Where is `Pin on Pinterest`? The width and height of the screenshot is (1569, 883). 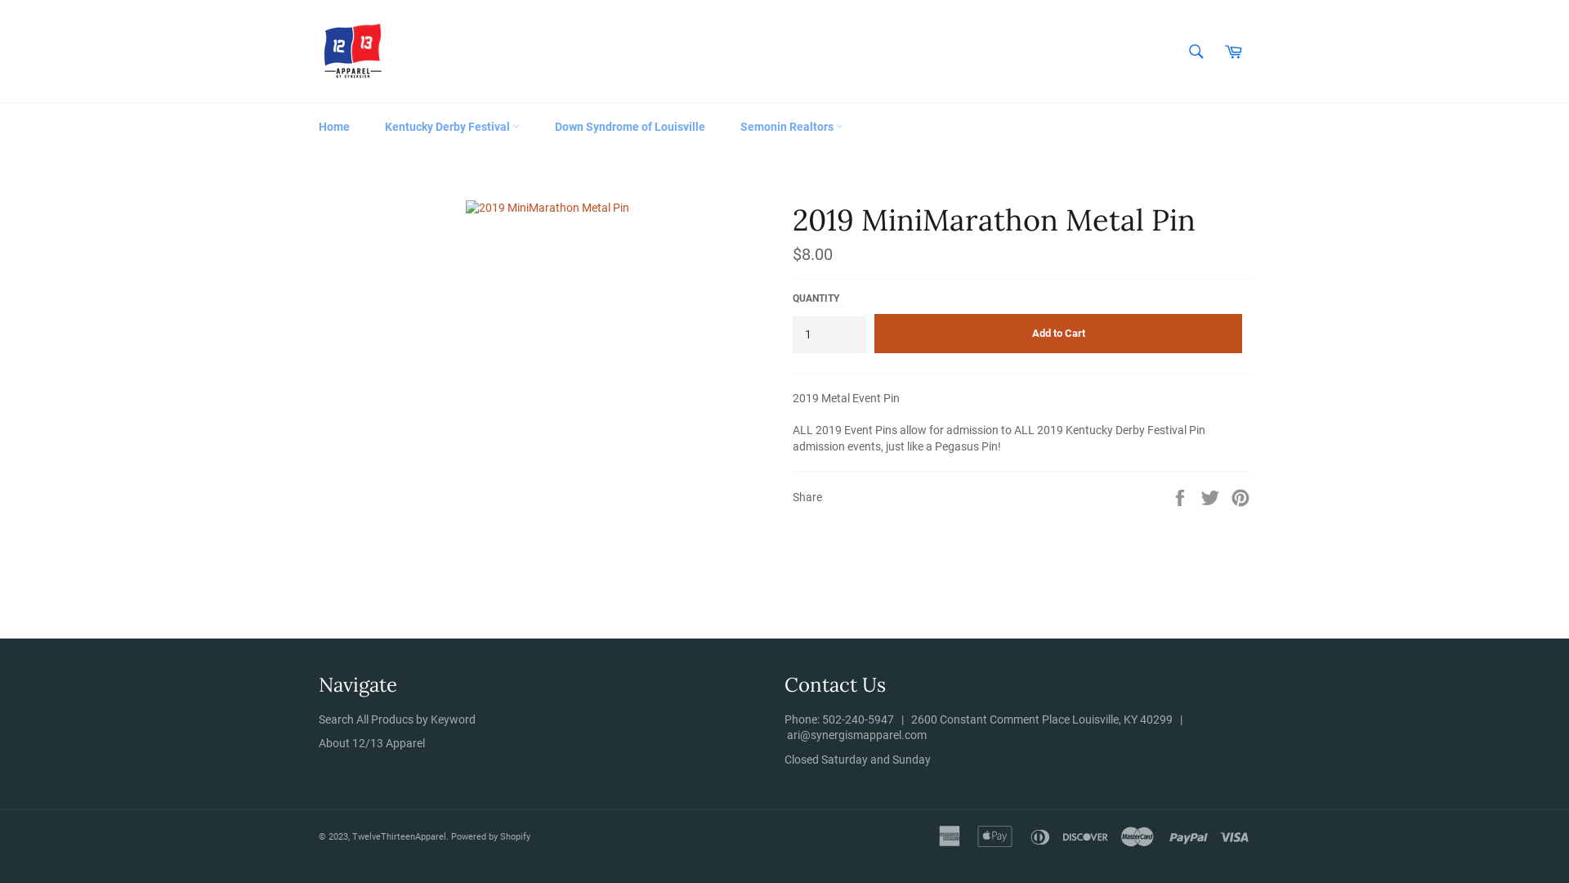 Pin on Pinterest is located at coordinates (1240, 497).